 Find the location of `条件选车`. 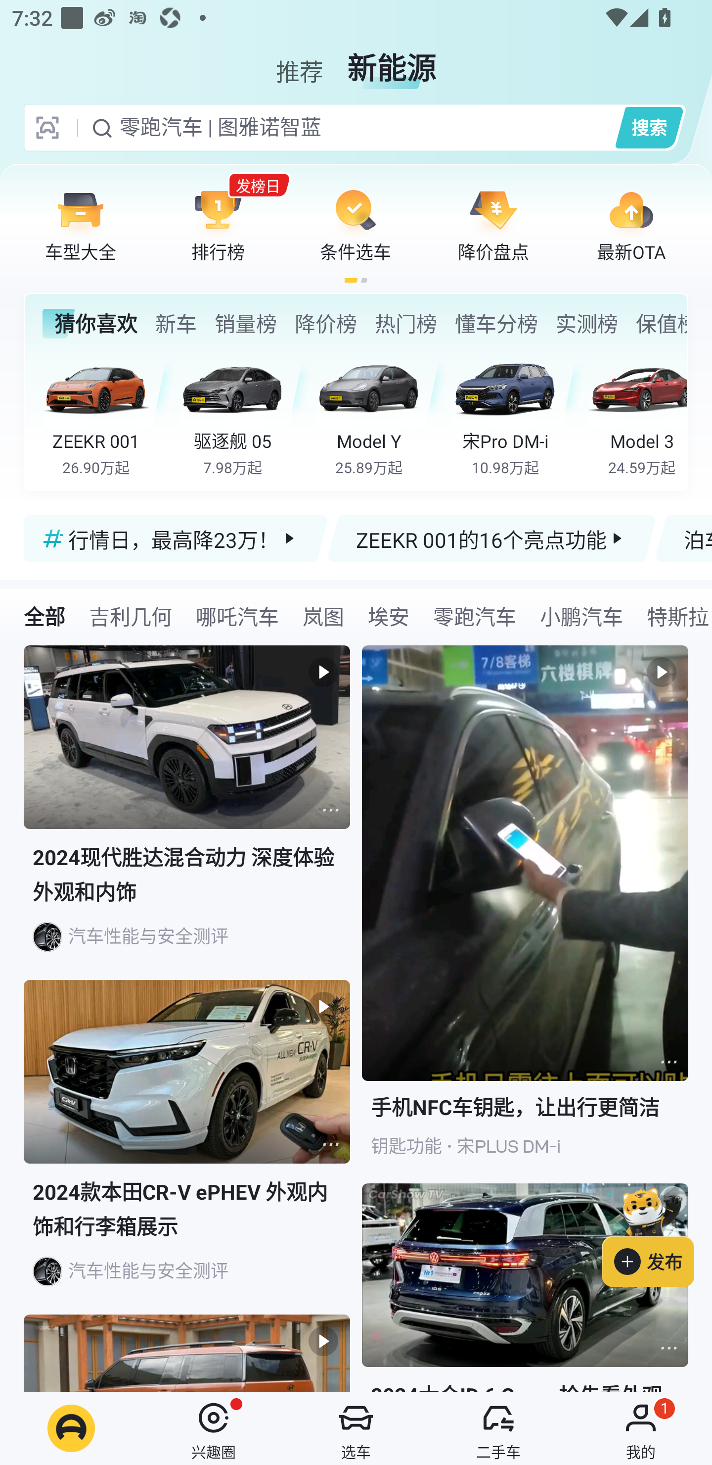

条件选车 is located at coordinates (356, 225).